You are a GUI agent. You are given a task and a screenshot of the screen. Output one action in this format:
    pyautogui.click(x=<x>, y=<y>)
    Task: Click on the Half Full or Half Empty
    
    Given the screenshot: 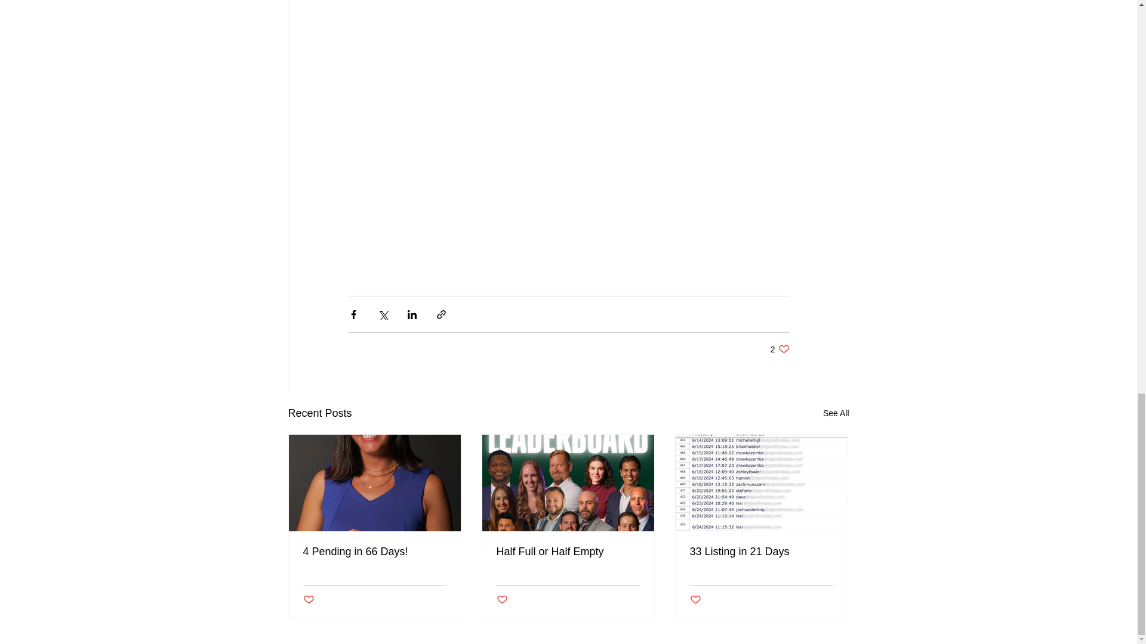 What is the action you would take?
    pyautogui.click(x=780, y=349)
    